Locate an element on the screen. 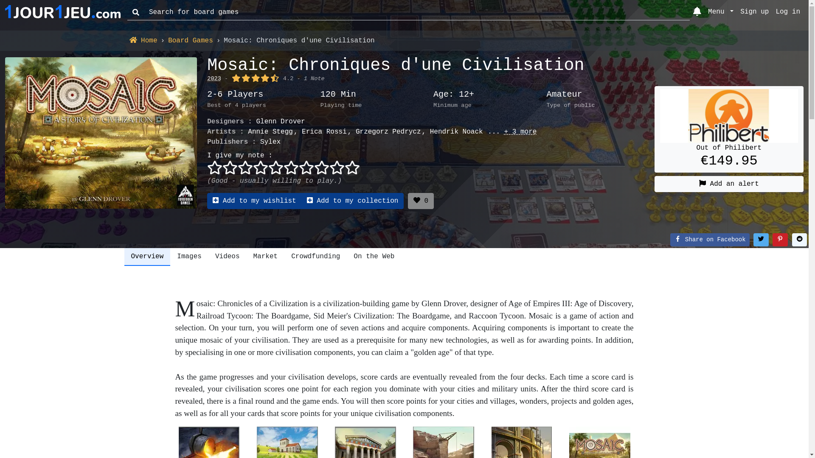 The image size is (815, 458). Market is located at coordinates (266, 257).